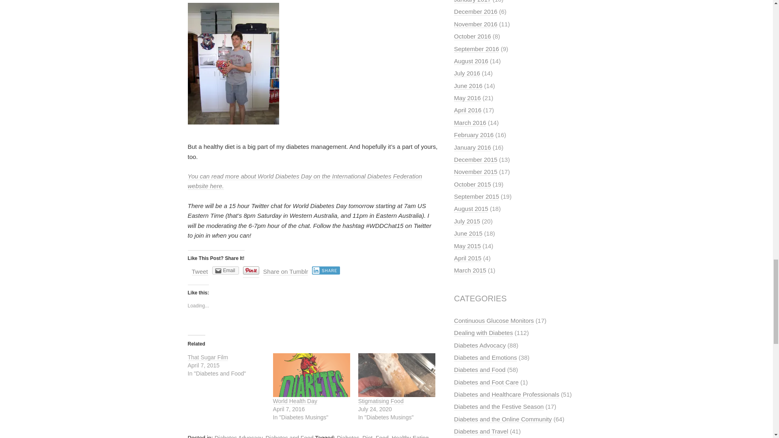 This screenshot has height=438, width=779. What do you see at coordinates (381, 401) in the screenshot?
I see `Stigmatising Food` at bounding box center [381, 401].